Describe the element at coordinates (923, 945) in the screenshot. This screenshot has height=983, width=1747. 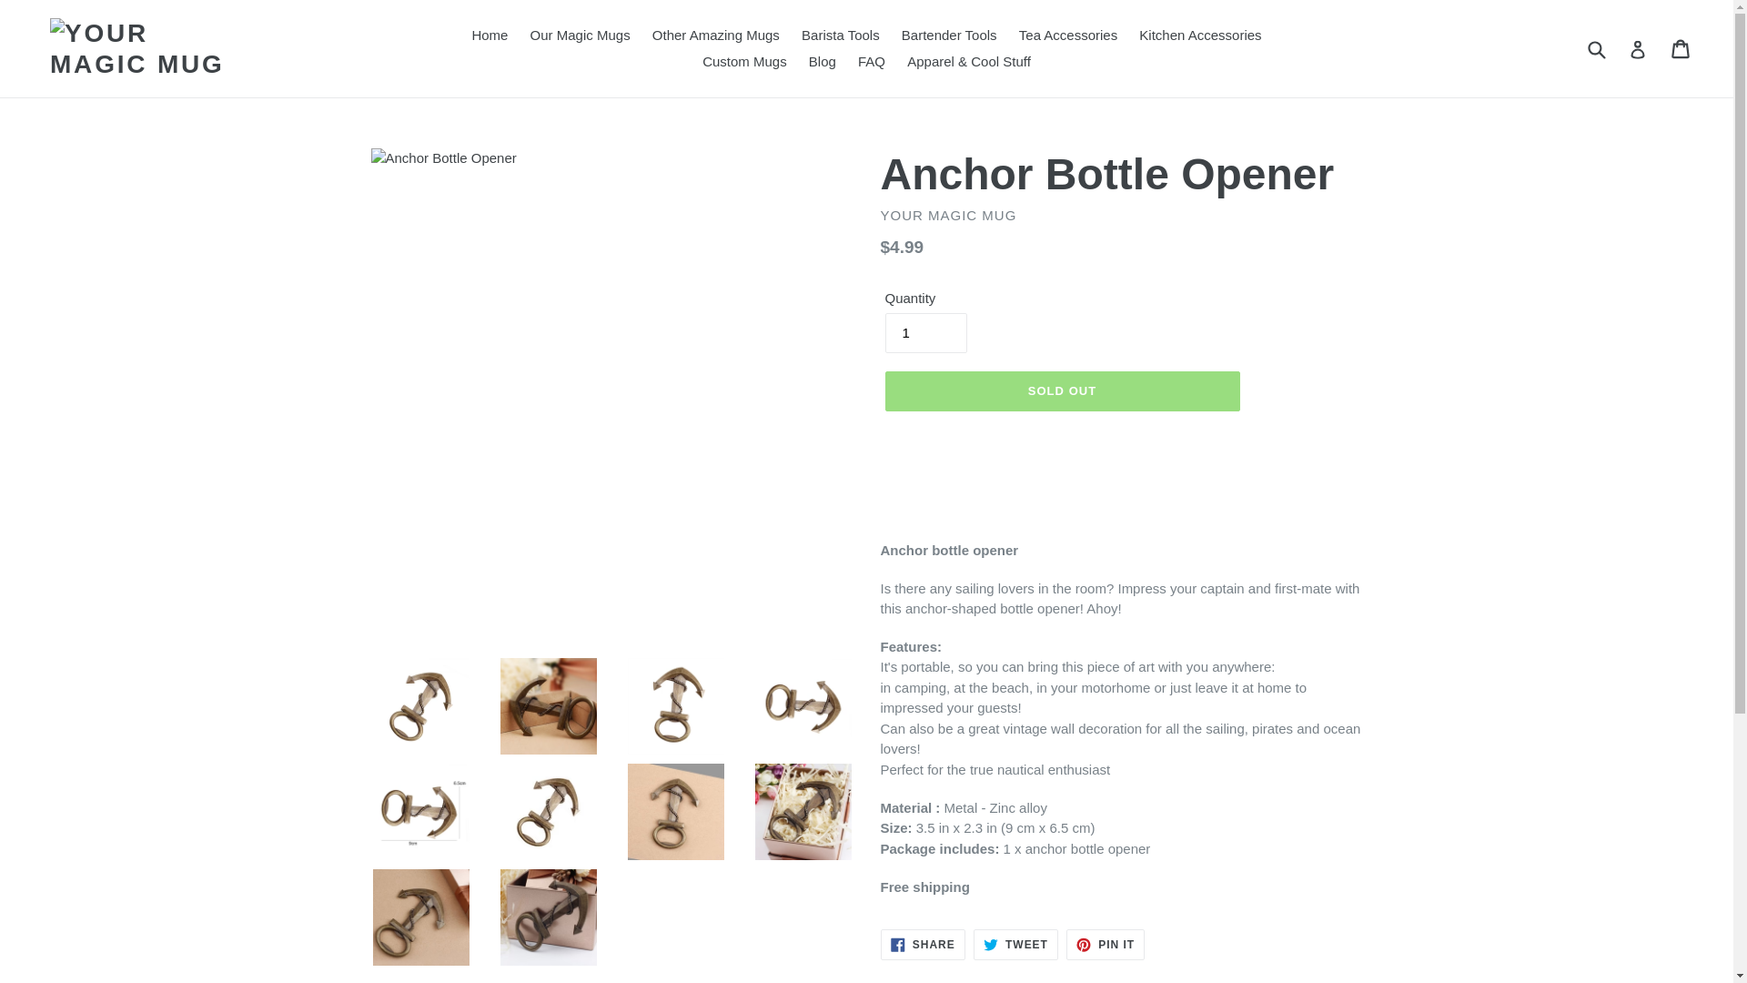
I see `Share on Facebook` at that location.